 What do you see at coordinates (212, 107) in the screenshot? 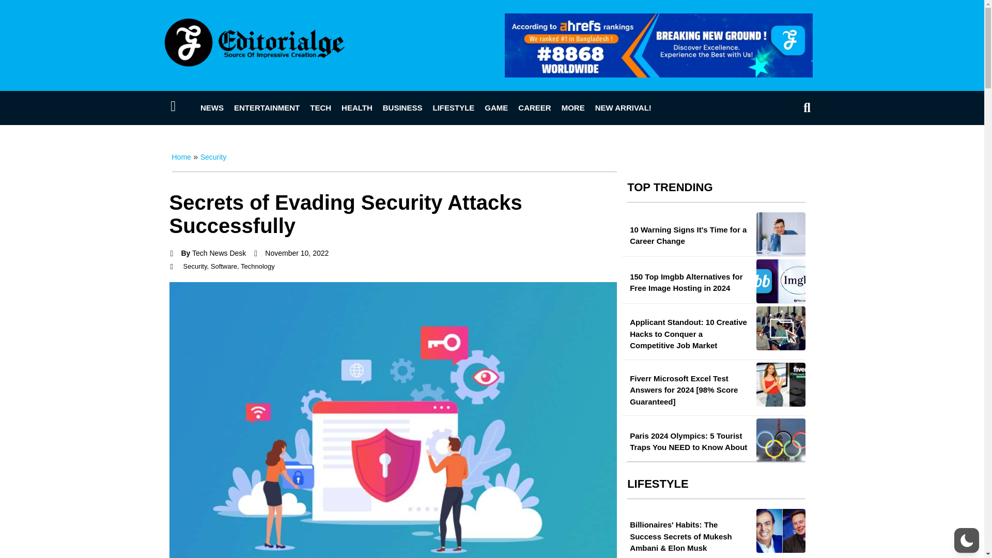
I see `NEWS` at bounding box center [212, 107].